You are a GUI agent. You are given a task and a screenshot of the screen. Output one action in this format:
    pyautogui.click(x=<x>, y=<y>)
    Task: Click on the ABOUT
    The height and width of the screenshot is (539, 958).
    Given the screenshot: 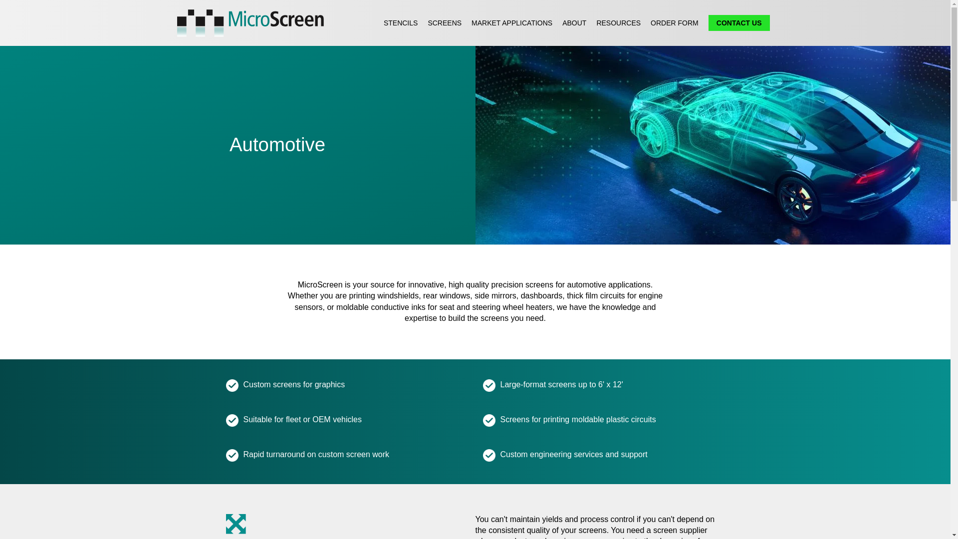 What is the action you would take?
    pyautogui.click(x=574, y=23)
    